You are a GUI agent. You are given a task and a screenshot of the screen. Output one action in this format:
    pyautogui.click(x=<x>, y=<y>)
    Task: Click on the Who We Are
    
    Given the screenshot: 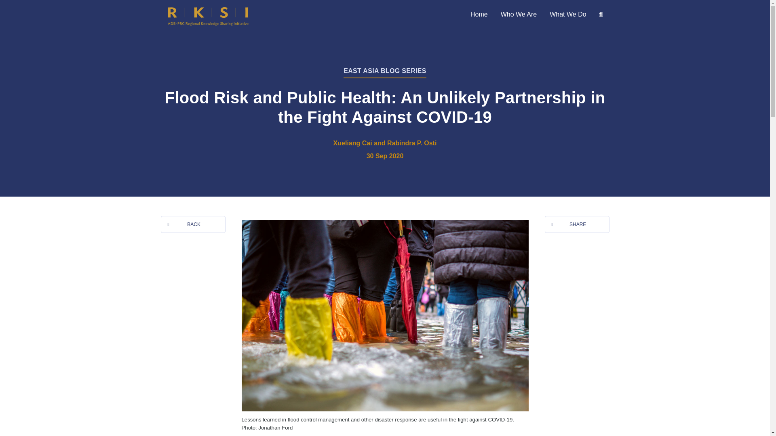 What is the action you would take?
    pyautogui.click(x=519, y=15)
    